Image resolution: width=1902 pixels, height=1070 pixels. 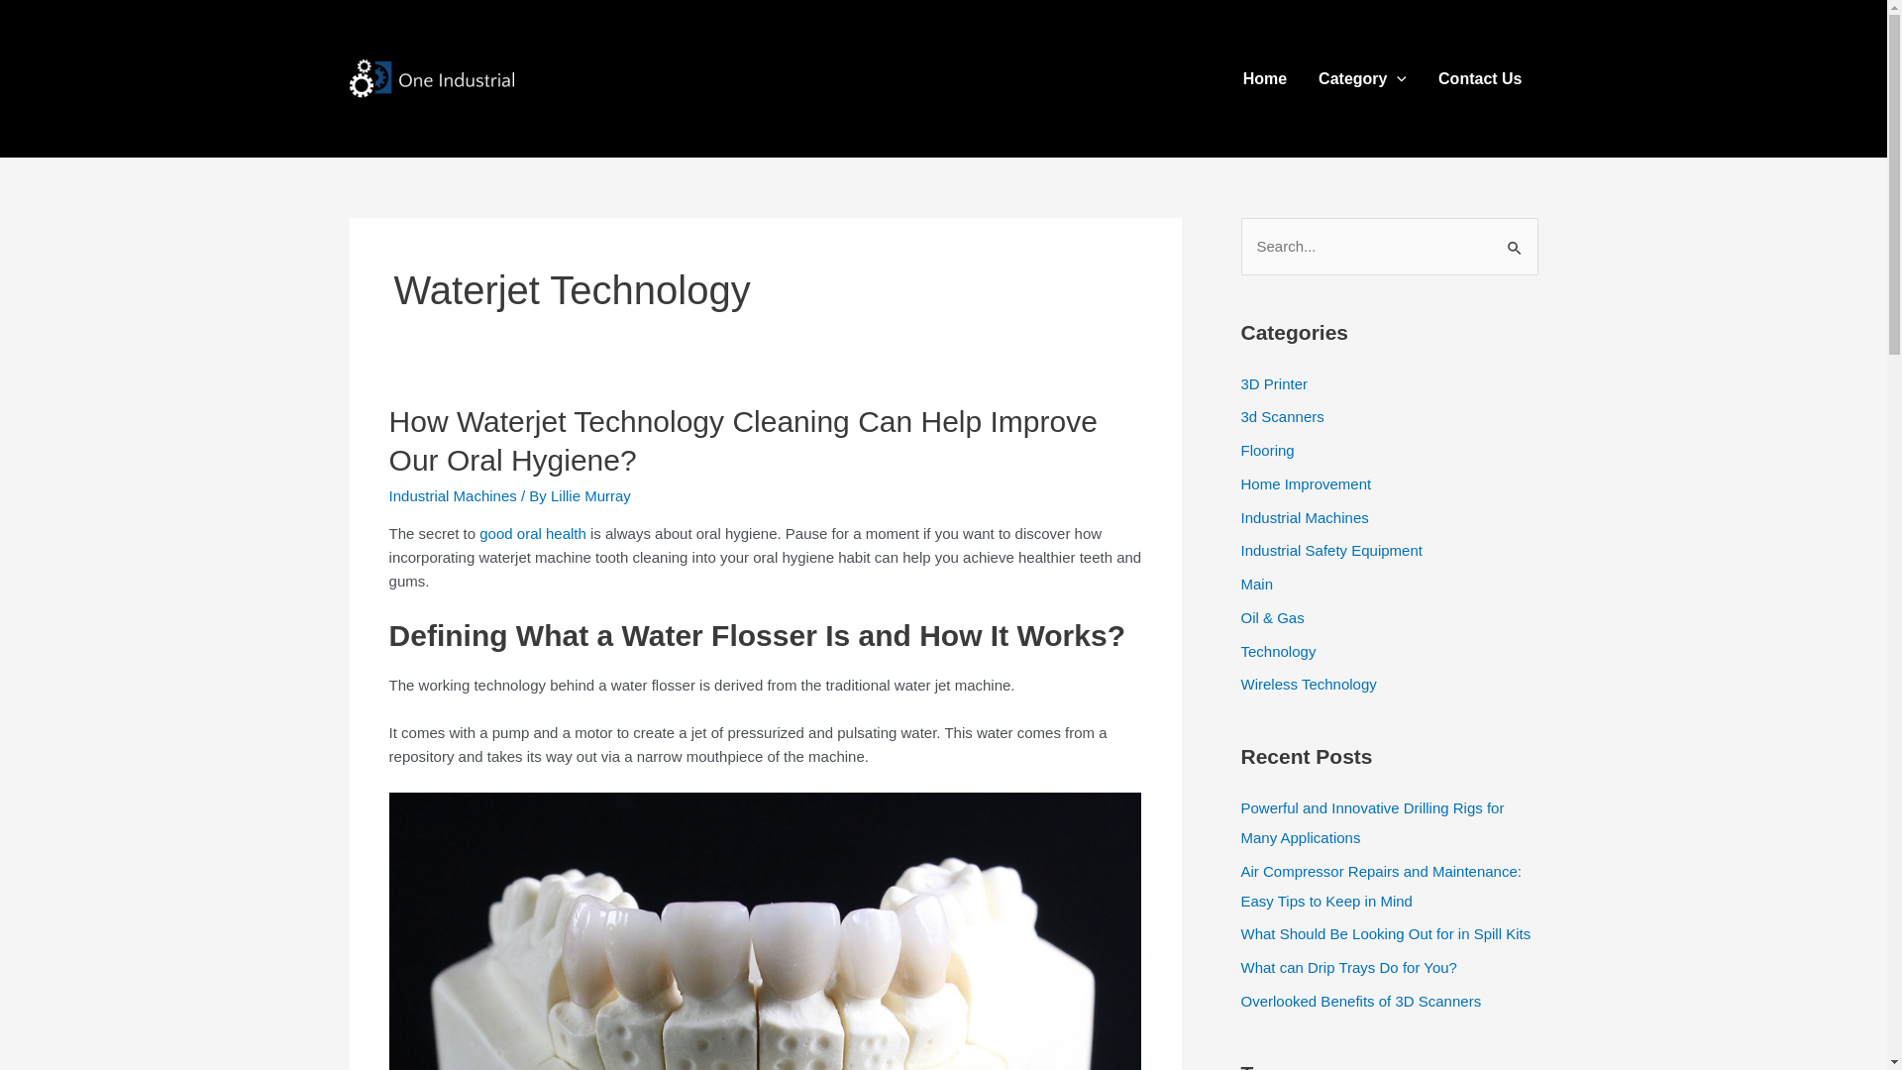 What do you see at coordinates (1363, 78) in the screenshot?
I see `Category` at bounding box center [1363, 78].